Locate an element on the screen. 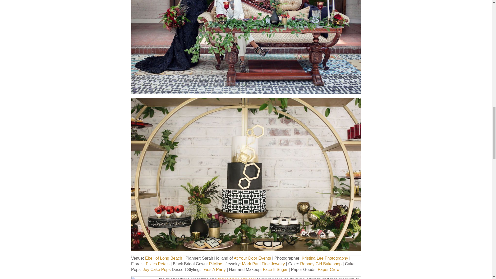 Image resolution: width=496 pixels, height=279 pixels. InsideWeddings.com is located at coordinates (237, 278).